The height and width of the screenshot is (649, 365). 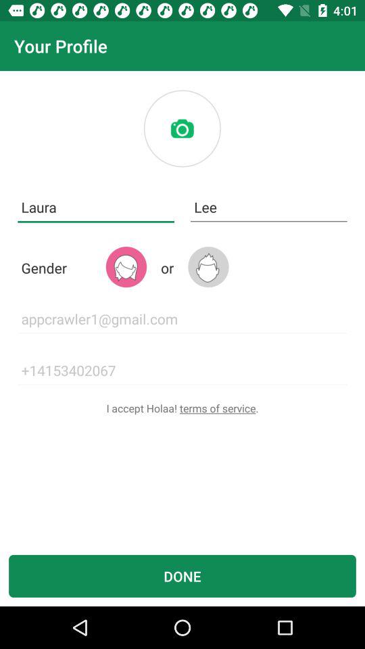 I want to click on turn on the lee item, so click(x=269, y=207).